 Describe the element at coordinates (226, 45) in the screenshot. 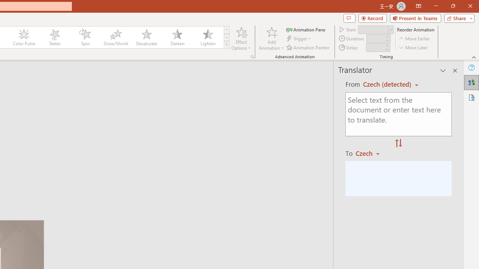

I see `Animation Styles` at that location.